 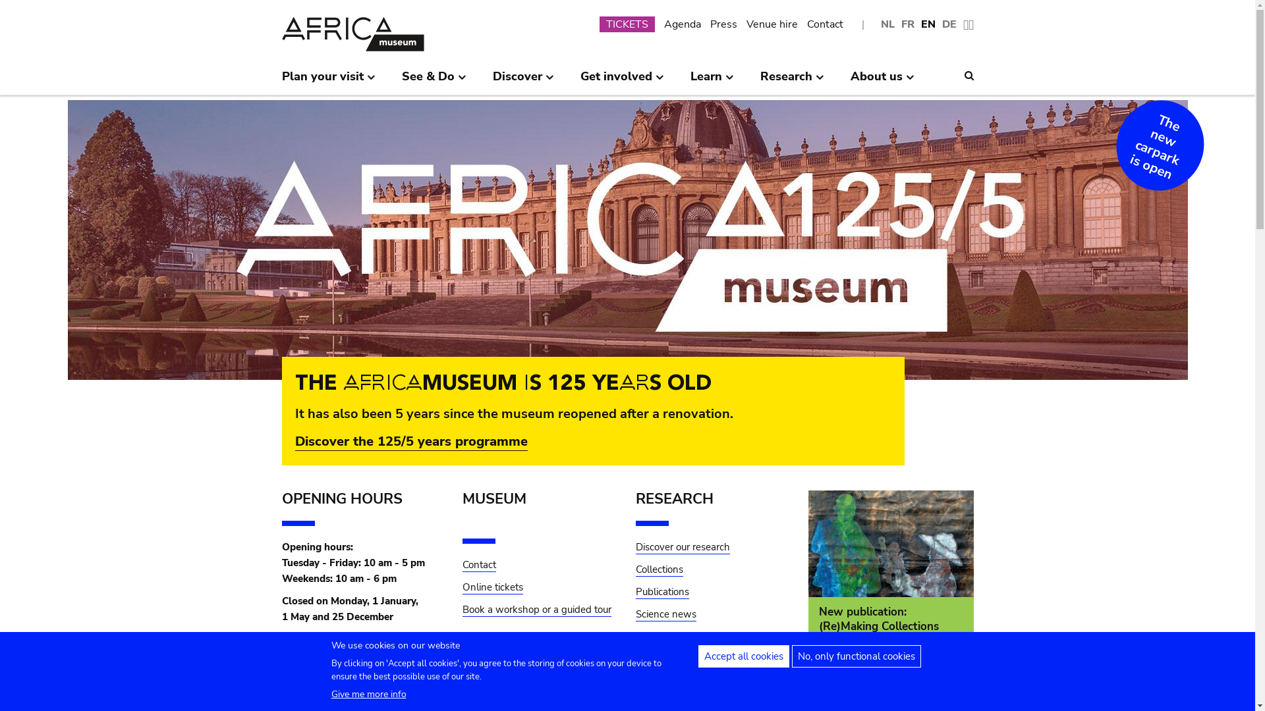 I want to click on Give me more info, so click(x=368, y=694).